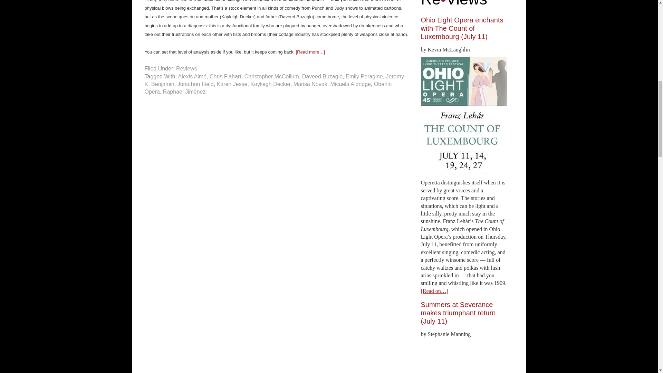  I want to click on Chris Flahart, so click(225, 76).